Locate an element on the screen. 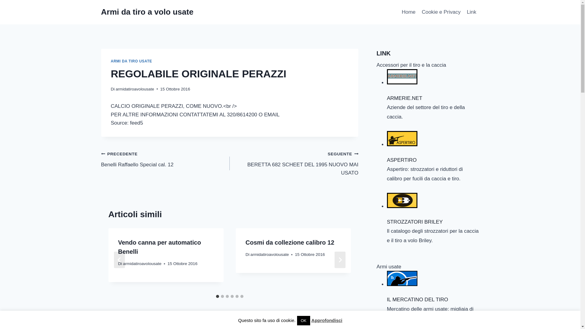 The height and width of the screenshot is (329, 585). Link is located at coordinates (472, 12).